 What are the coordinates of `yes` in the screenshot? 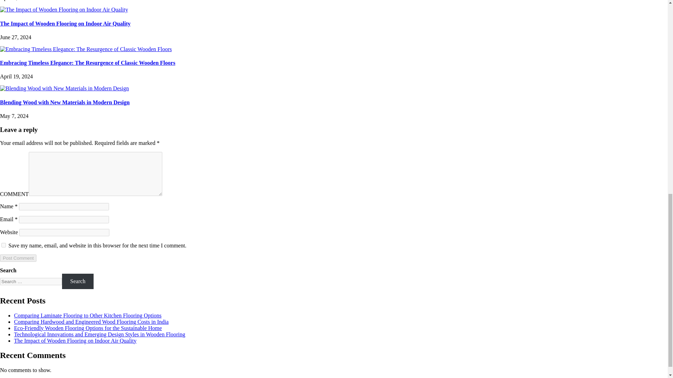 It's located at (4, 245).